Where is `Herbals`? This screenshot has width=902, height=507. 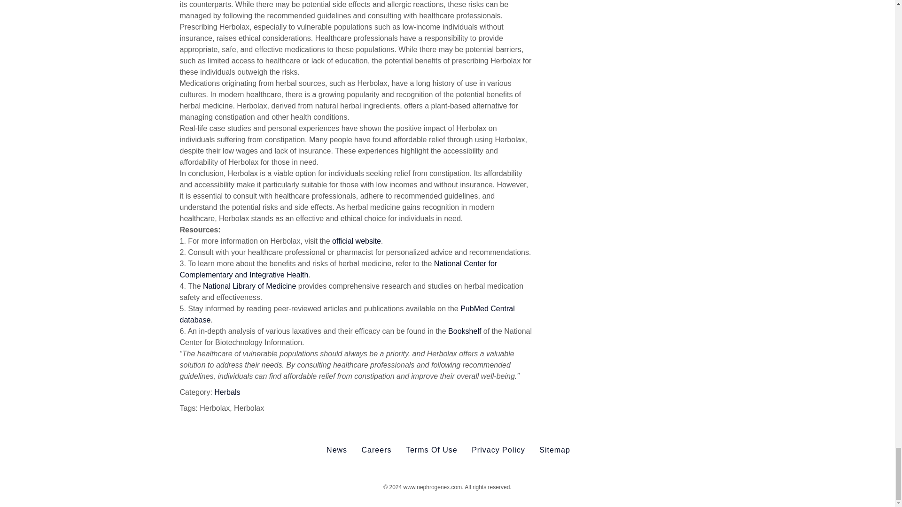
Herbals is located at coordinates (227, 392).